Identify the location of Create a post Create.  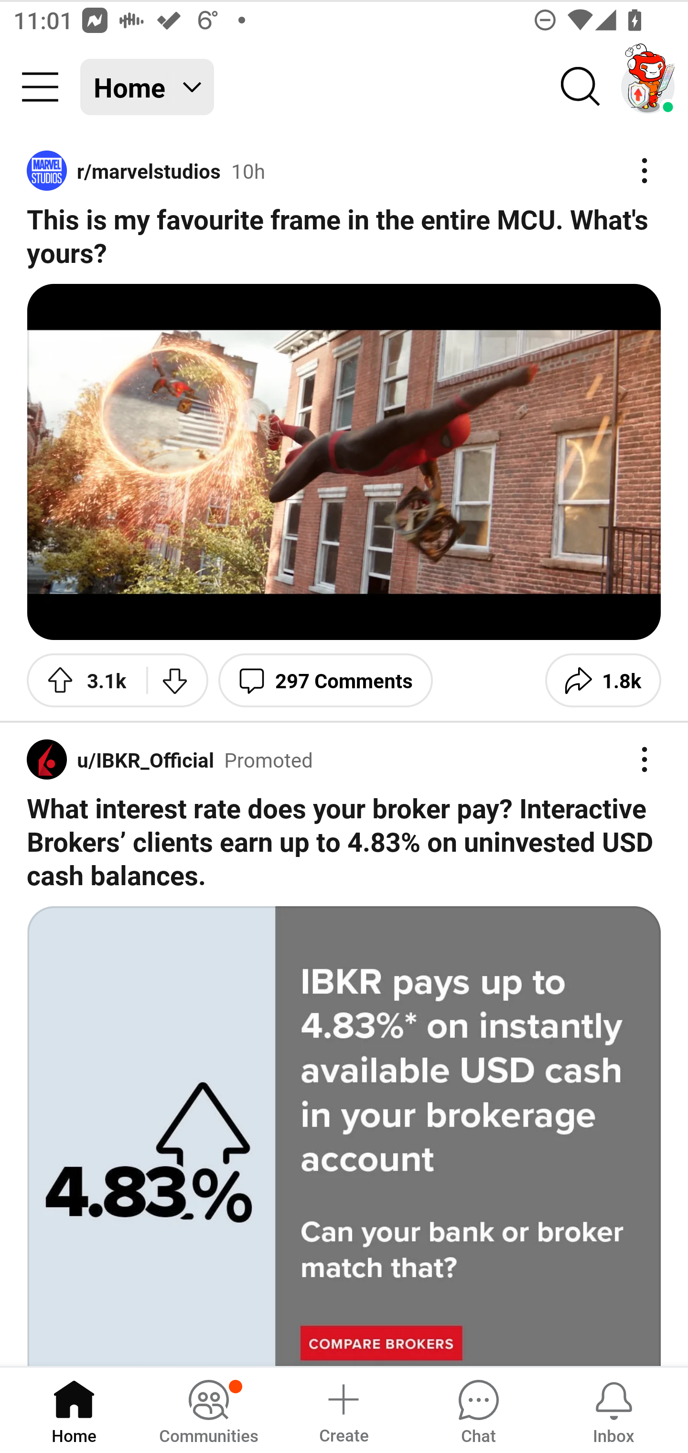
(343, 1409).